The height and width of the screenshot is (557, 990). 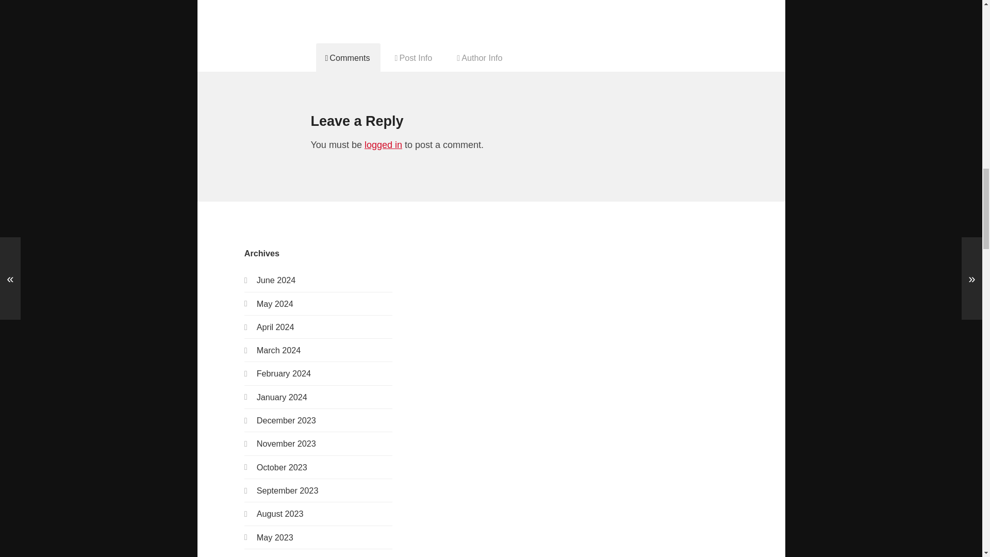 I want to click on logged in, so click(x=383, y=144).